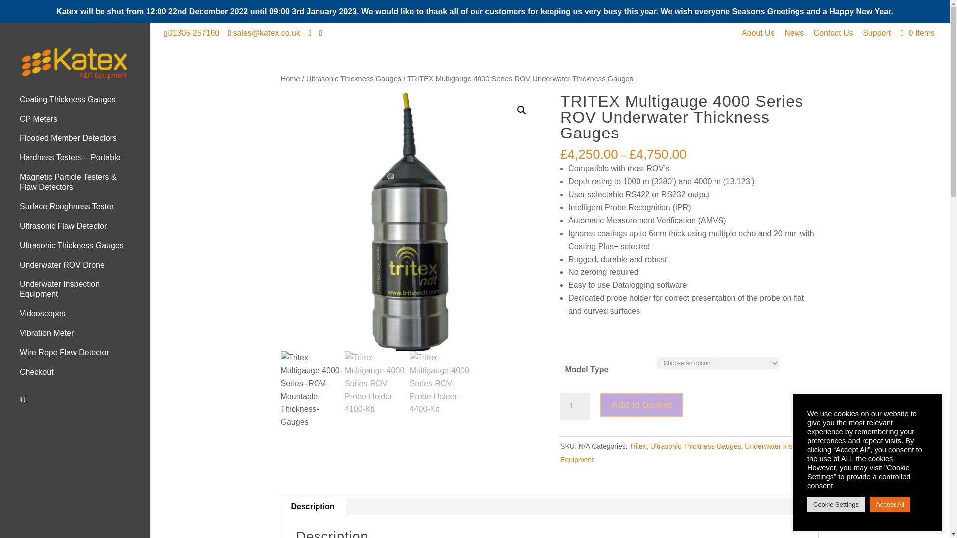  Describe the element at coordinates (85, 104) in the screenshot. I see `Coating Thickness Gauges` at that location.